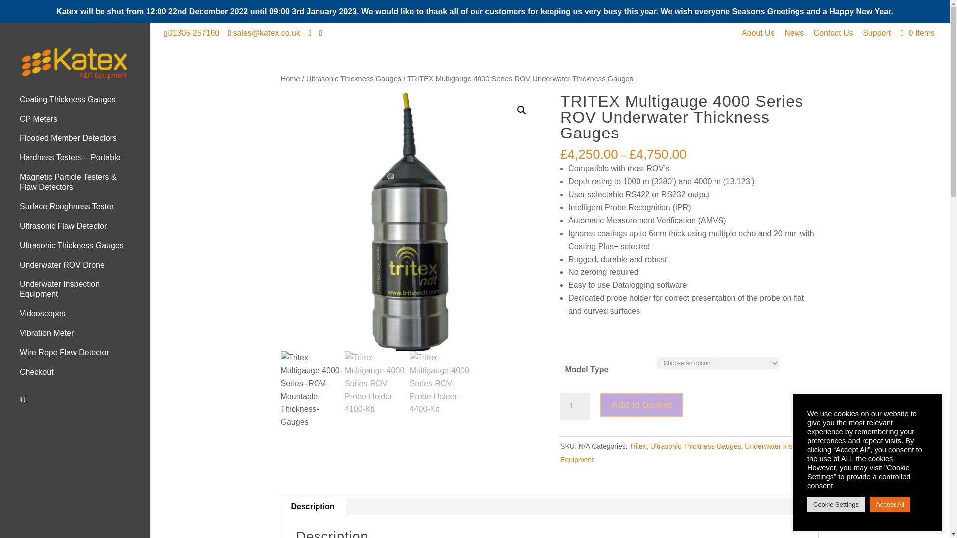  Describe the element at coordinates (85, 104) in the screenshot. I see `Coating Thickness Gauges` at that location.